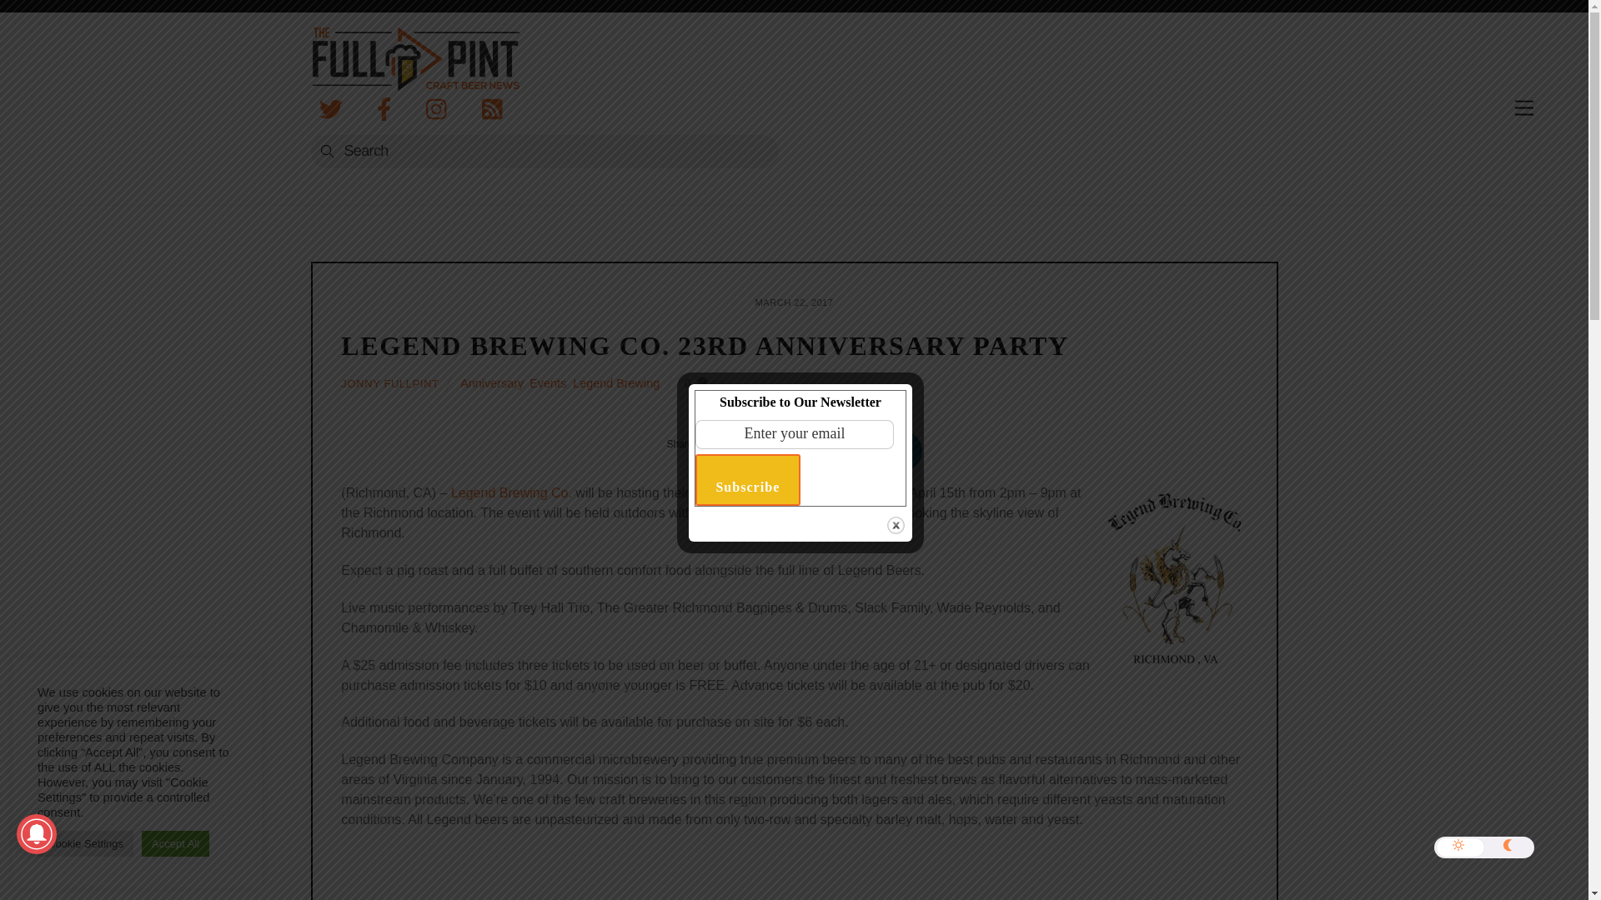  Describe the element at coordinates (548, 383) in the screenshot. I see `Events` at that location.